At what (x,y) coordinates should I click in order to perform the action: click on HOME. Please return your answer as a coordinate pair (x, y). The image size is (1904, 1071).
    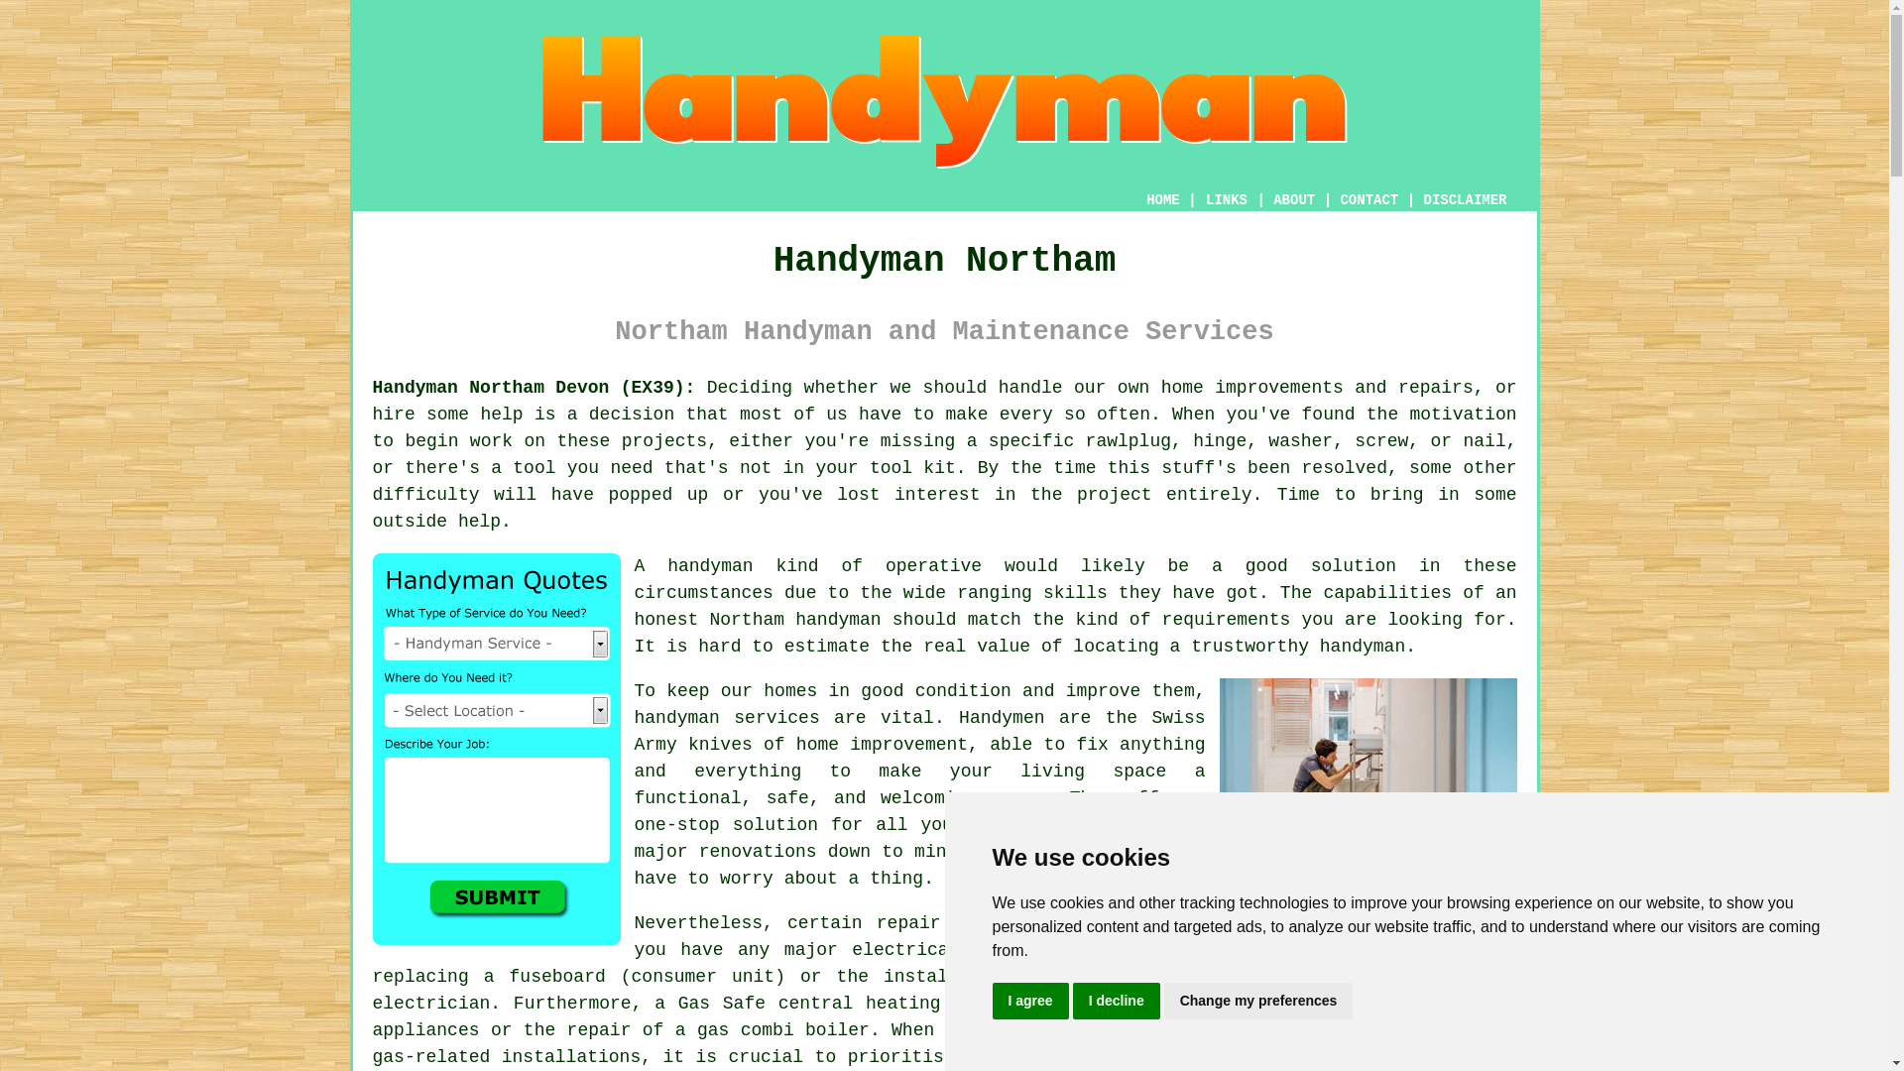
    Looking at the image, I should click on (1162, 200).